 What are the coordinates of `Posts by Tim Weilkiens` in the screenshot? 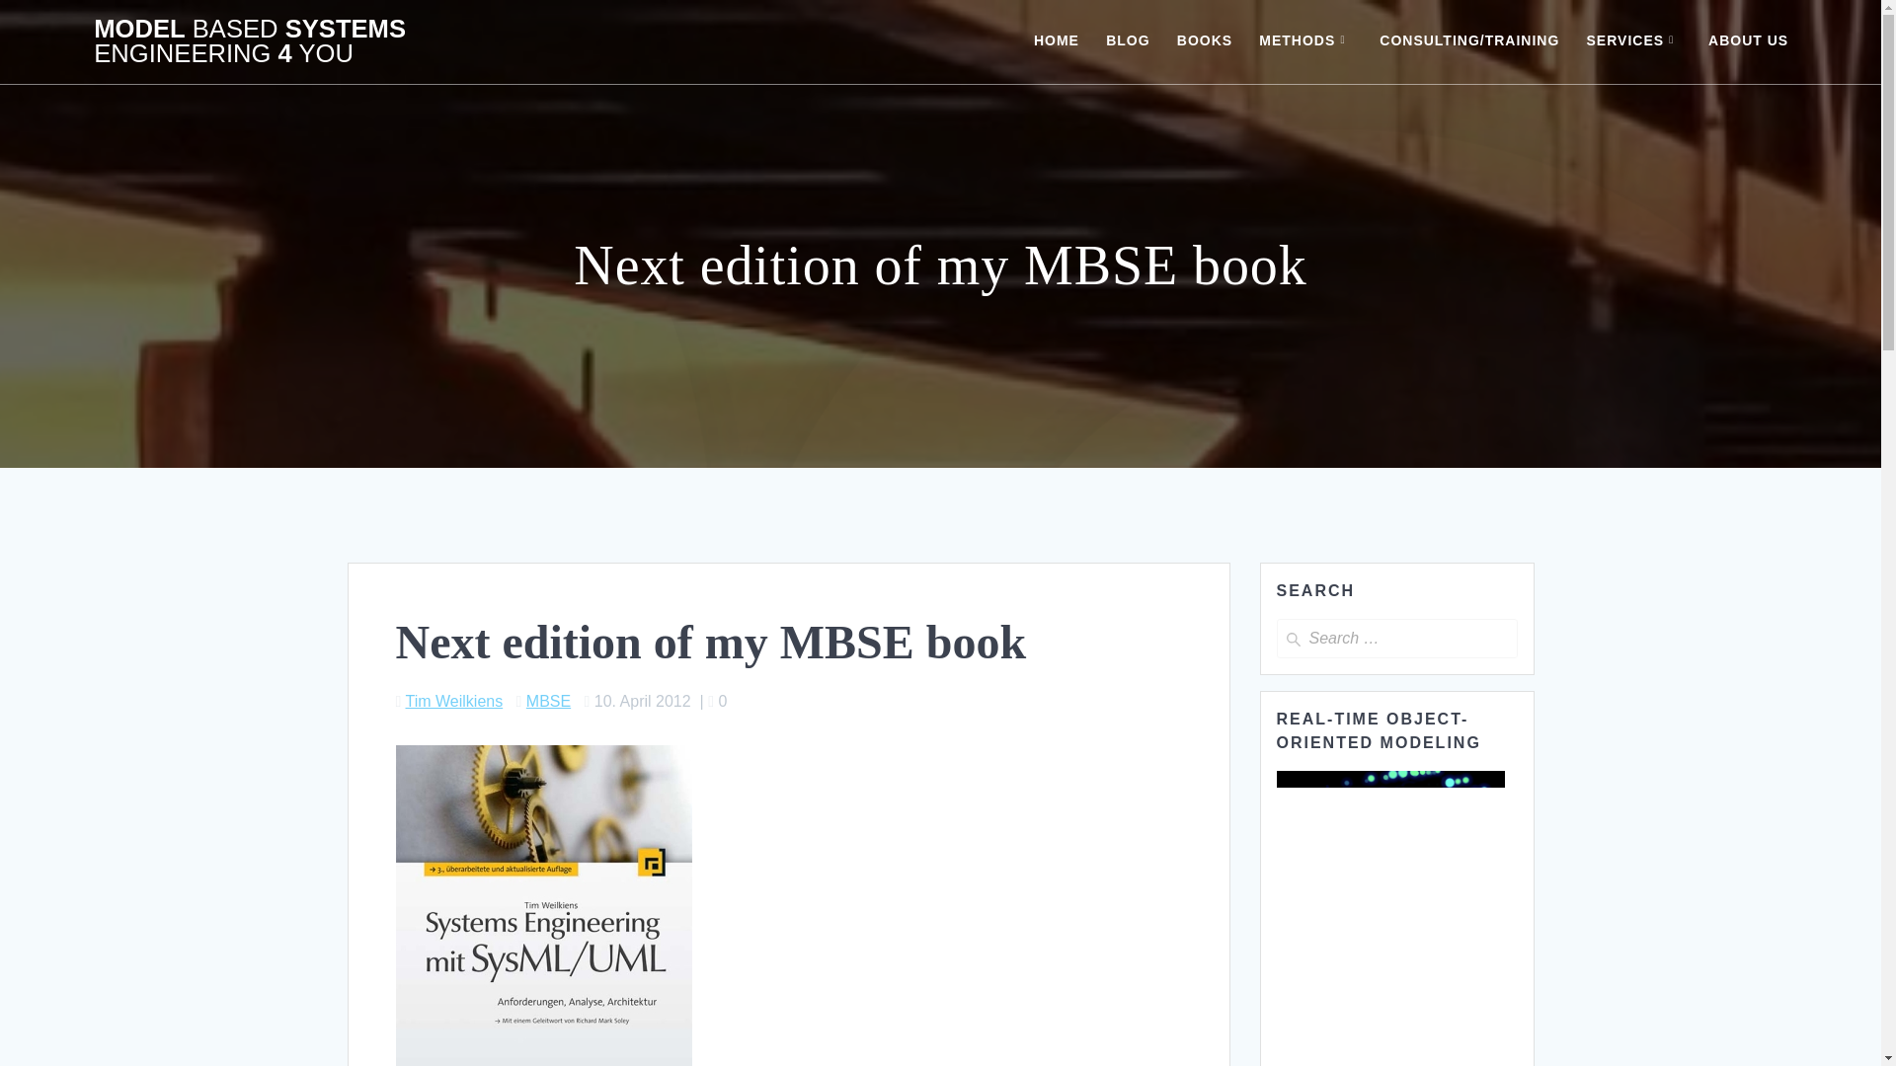 It's located at (453, 701).